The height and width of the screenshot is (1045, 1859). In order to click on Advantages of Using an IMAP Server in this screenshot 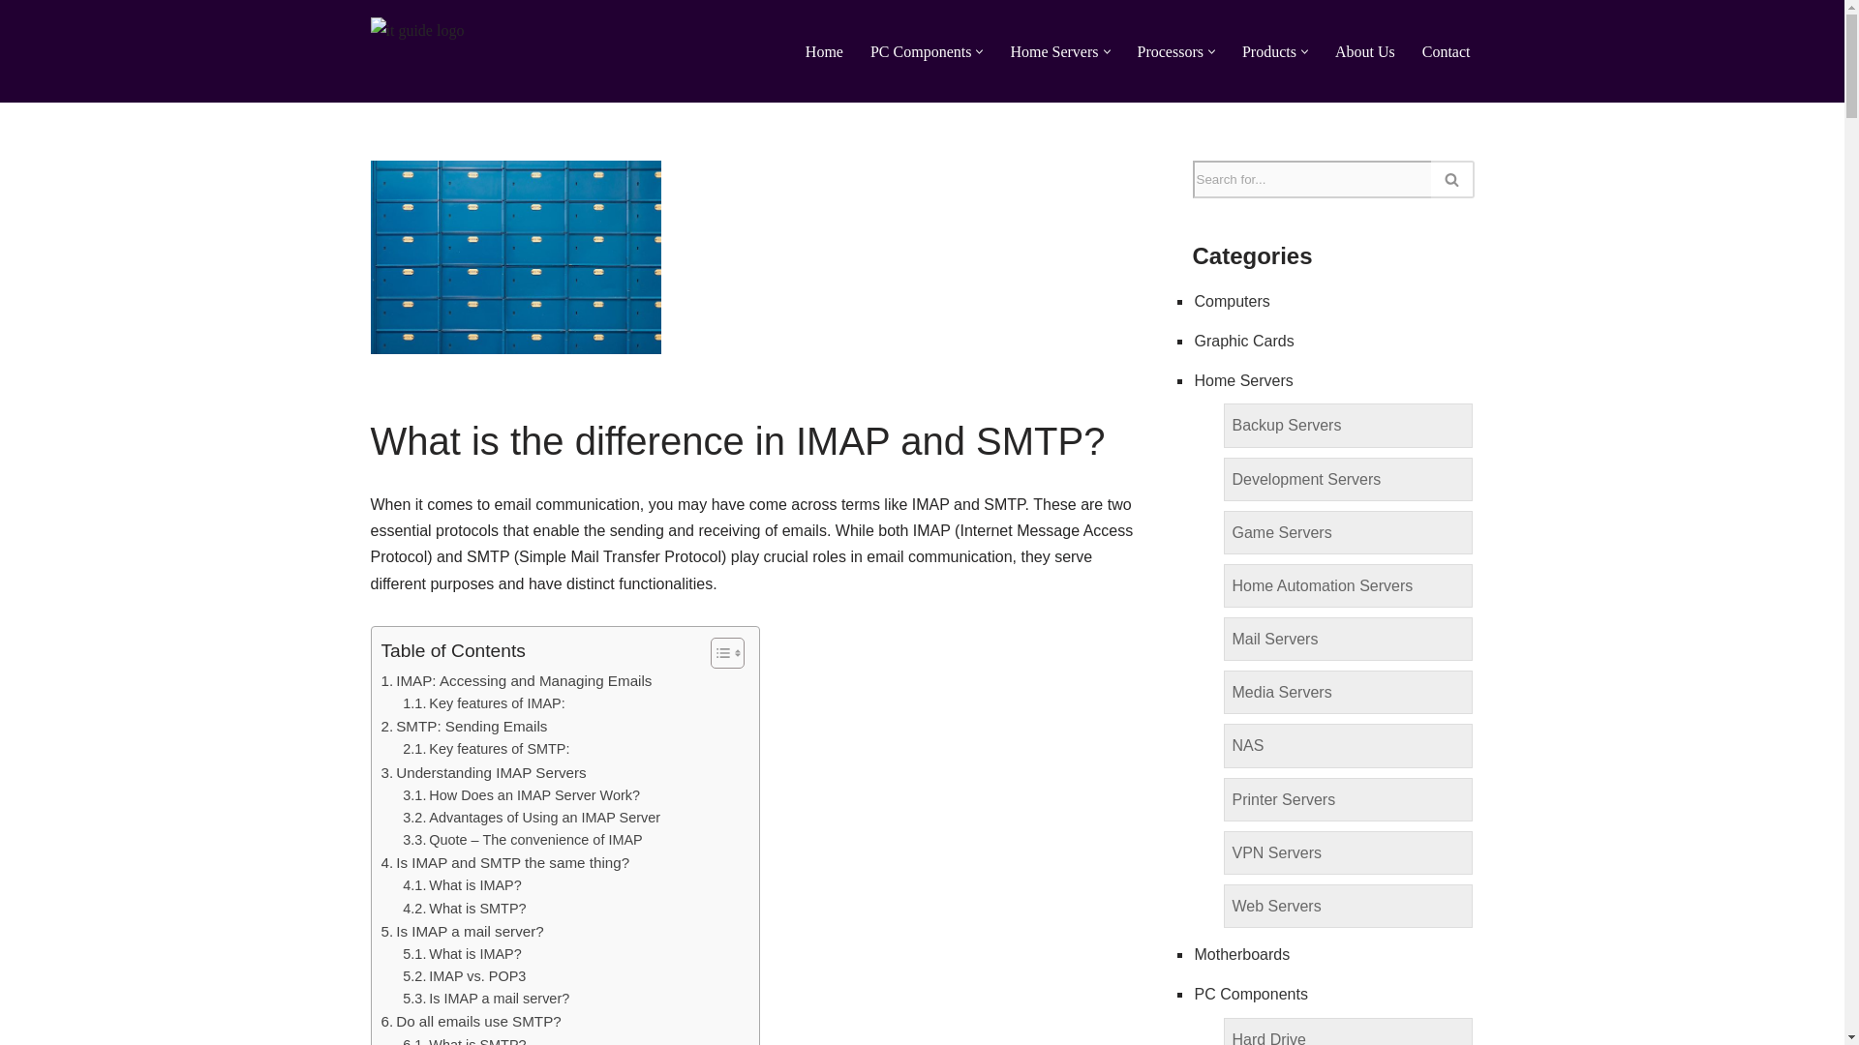, I will do `click(531, 818)`.